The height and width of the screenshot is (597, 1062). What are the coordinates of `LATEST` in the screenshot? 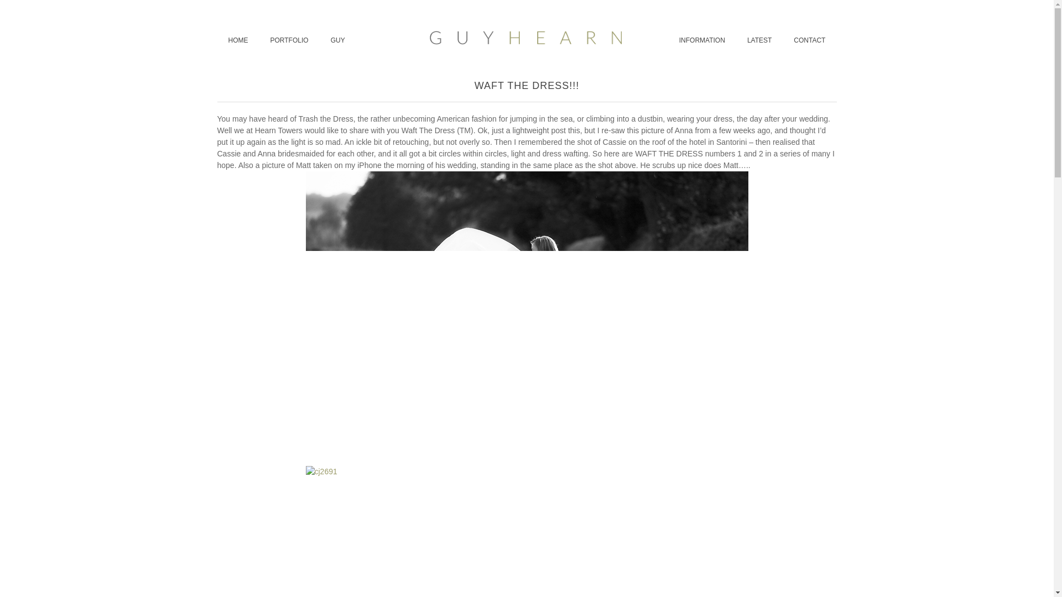 It's located at (759, 40).